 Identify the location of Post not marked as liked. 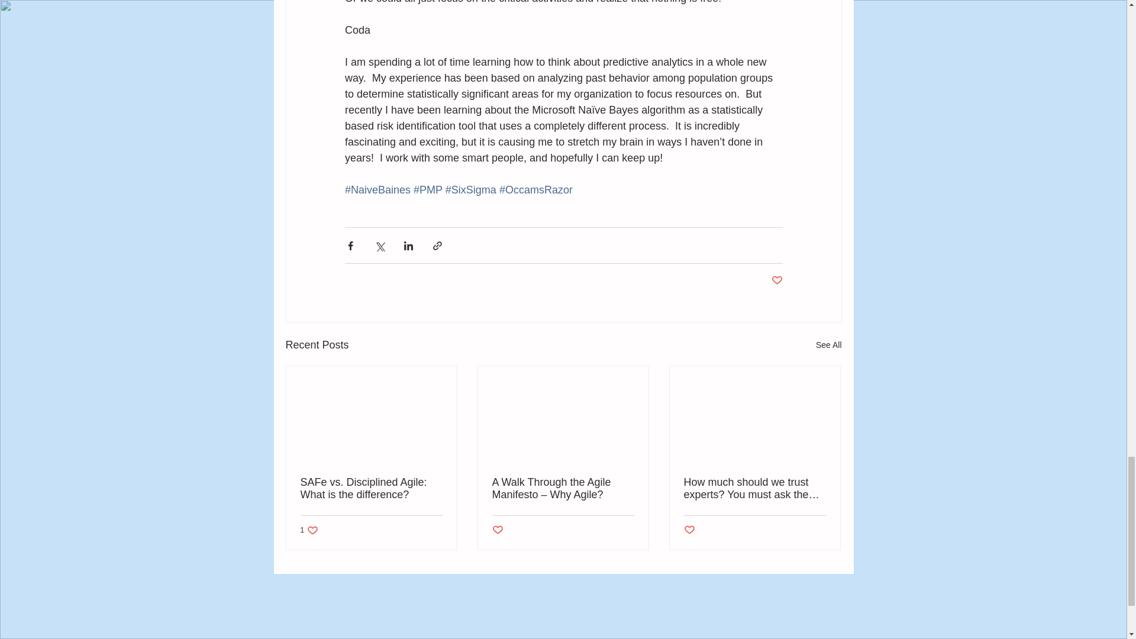
(828, 346).